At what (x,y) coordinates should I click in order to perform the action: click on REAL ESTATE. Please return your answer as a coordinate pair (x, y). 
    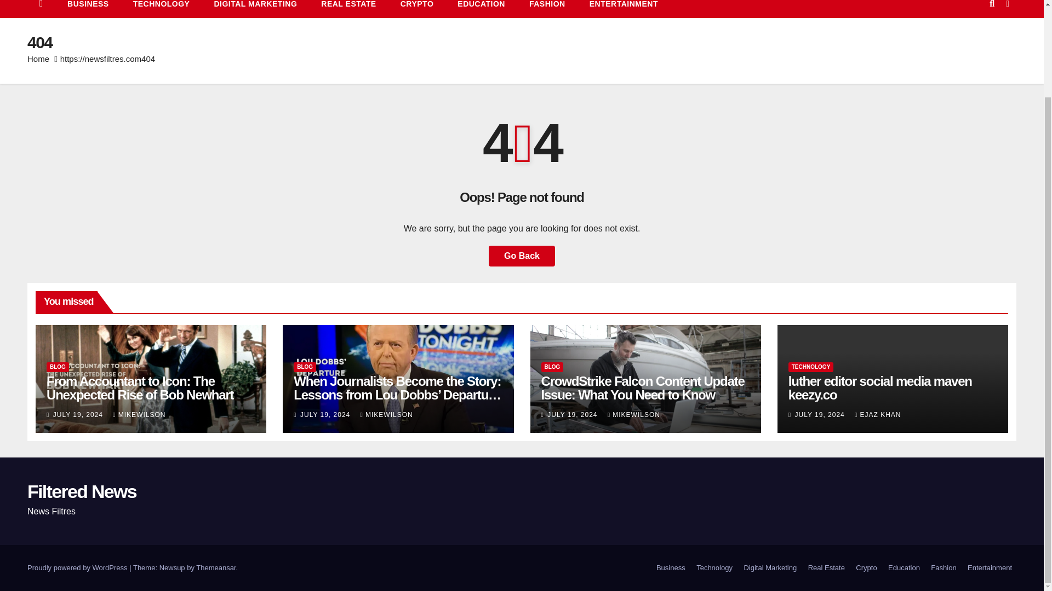
    Looking at the image, I should click on (348, 9).